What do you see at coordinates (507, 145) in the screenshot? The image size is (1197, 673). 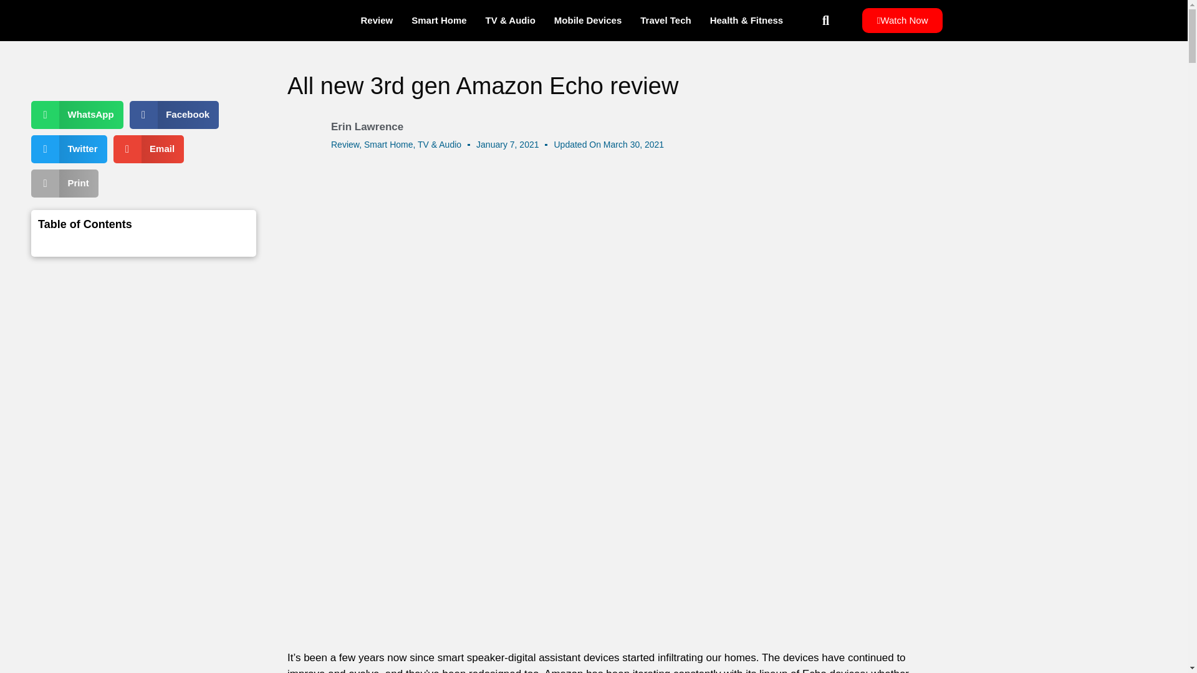 I see `January 7, 2021` at bounding box center [507, 145].